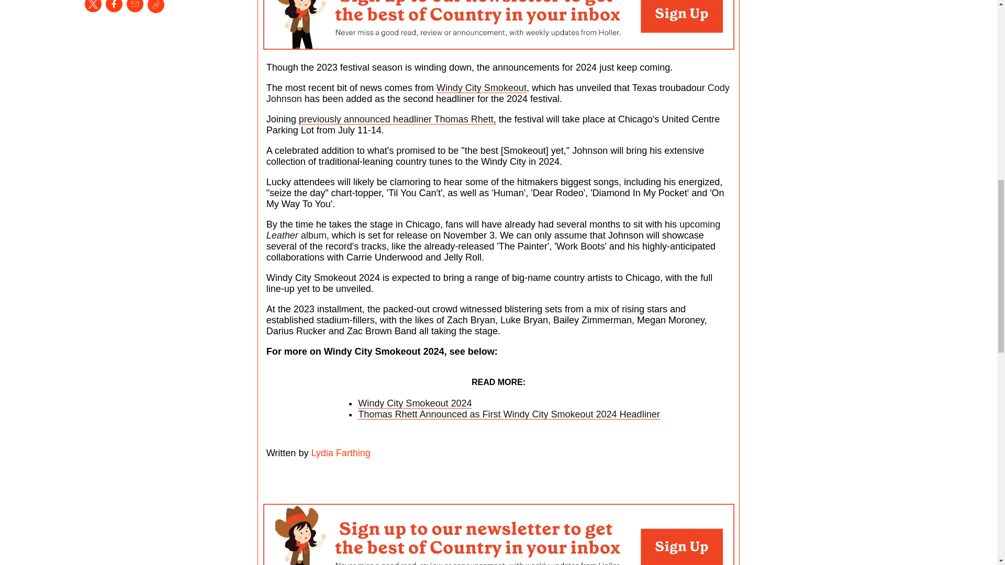 This screenshot has width=1005, height=565. What do you see at coordinates (493, 230) in the screenshot?
I see `upcoming Leather album,` at bounding box center [493, 230].